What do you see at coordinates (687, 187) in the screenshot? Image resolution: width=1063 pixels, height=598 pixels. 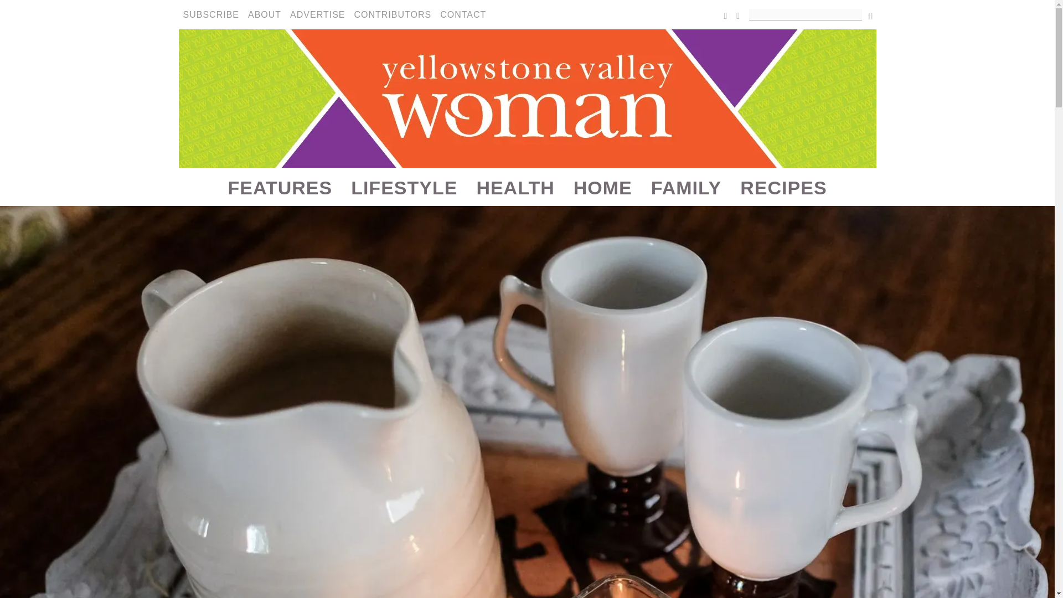 I see `FAMILY` at bounding box center [687, 187].